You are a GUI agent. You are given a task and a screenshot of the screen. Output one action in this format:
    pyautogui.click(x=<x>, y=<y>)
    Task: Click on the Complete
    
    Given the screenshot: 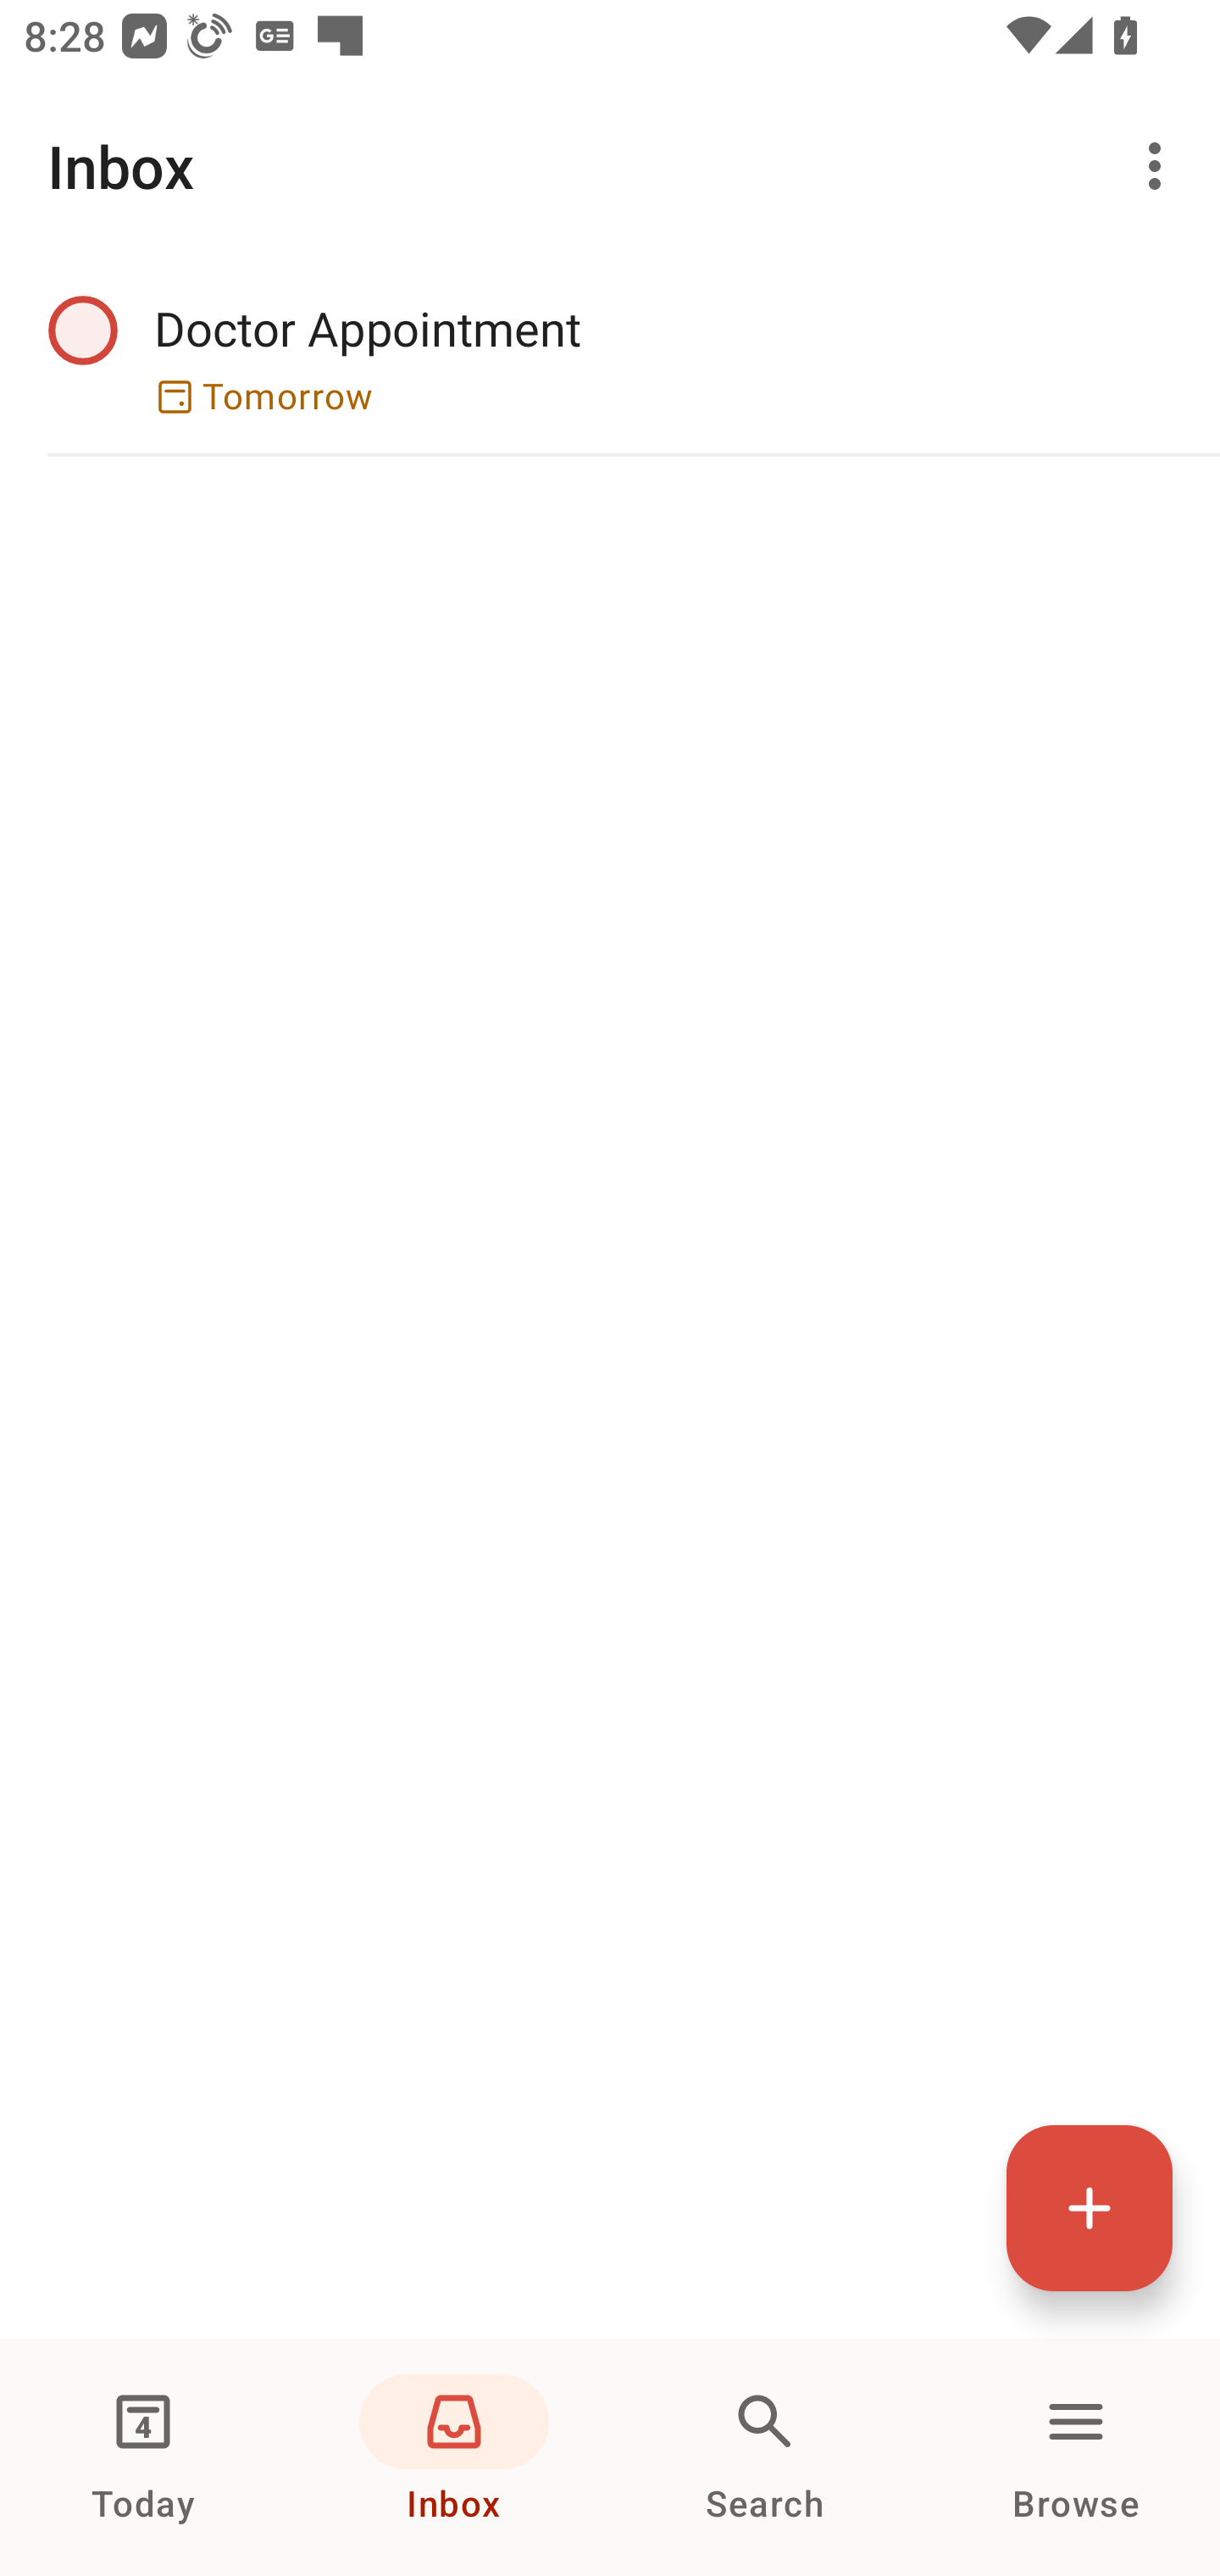 What is the action you would take?
    pyautogui.click(x=82, y=329)
    